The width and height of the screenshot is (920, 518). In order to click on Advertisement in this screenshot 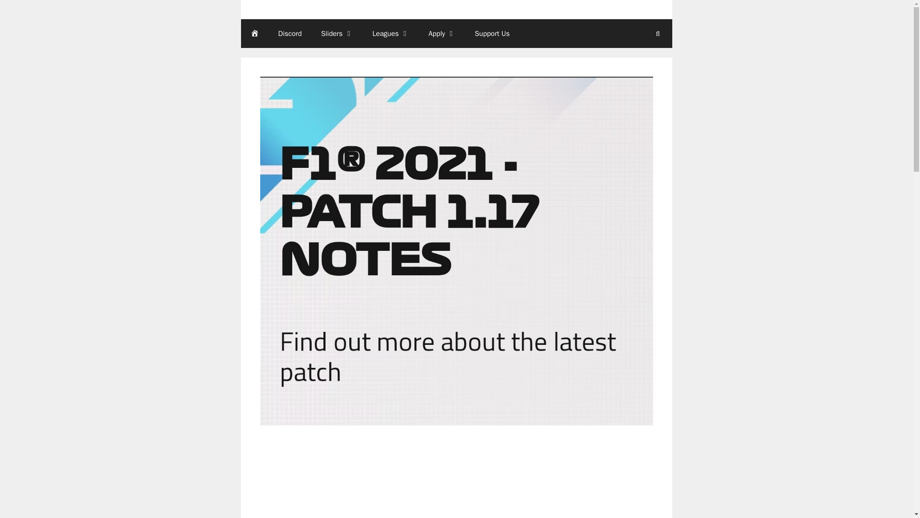, I will do `click(456, 480)`.